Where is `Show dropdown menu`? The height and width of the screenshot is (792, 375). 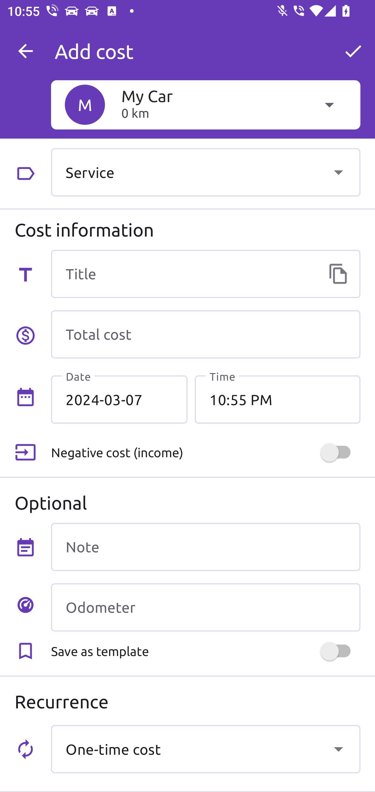 Show dropdown menu is located at coordinates (338, 749).